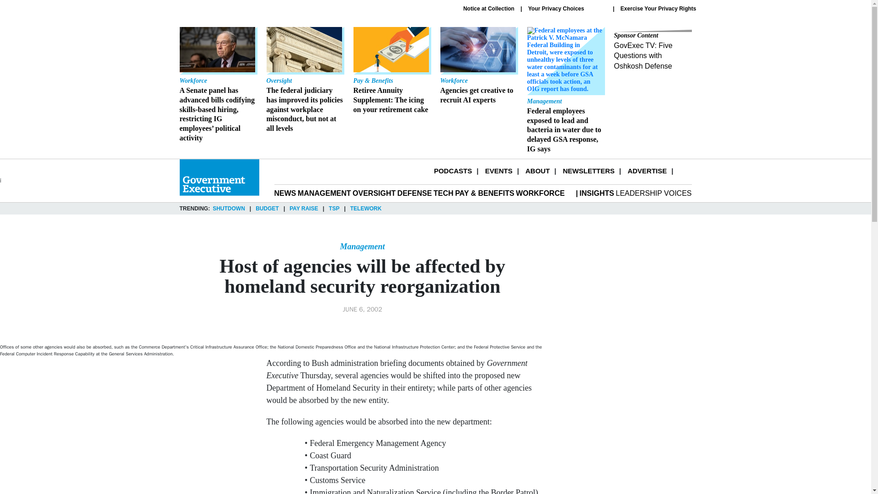  Describe the element at coordinates (567, 9) in the screenshot. I see `ADVERTISE` at that location.